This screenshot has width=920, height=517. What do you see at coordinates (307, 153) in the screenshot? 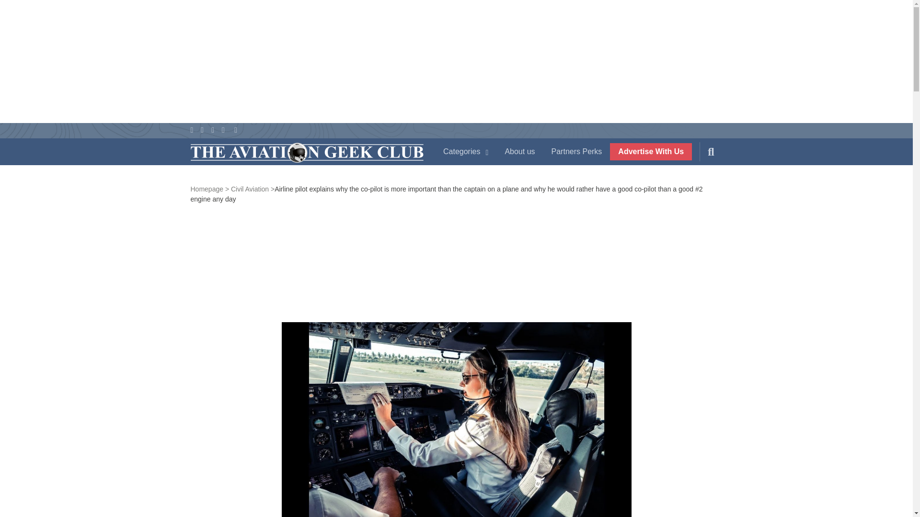
I see `Back to Home` at bounding box center [307, 153].